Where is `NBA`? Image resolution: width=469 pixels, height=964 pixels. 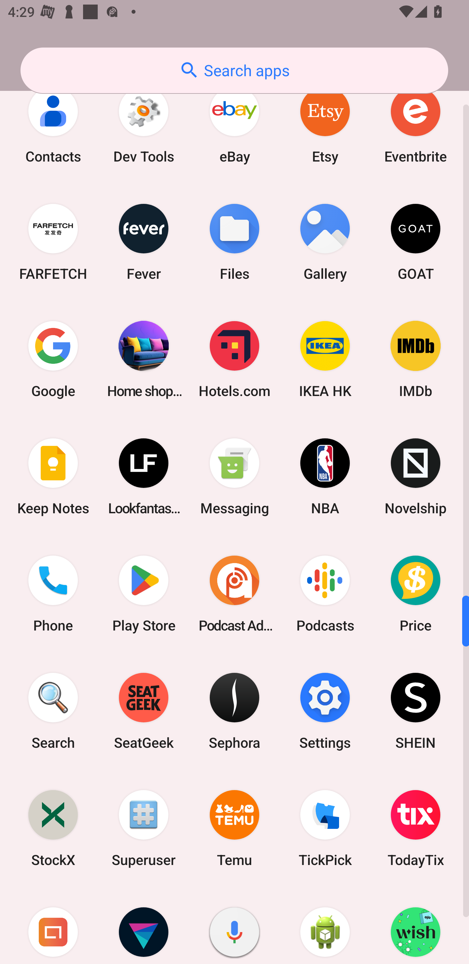 NBA is located at coordinates (325, 476).